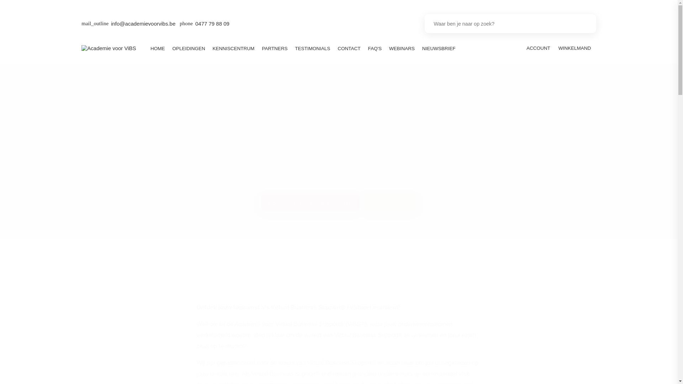 The image size is (683, 384). Describe the element at coordinates (439, 48) in the screenshot. I see `NIEUWSBRIEF` at that location.